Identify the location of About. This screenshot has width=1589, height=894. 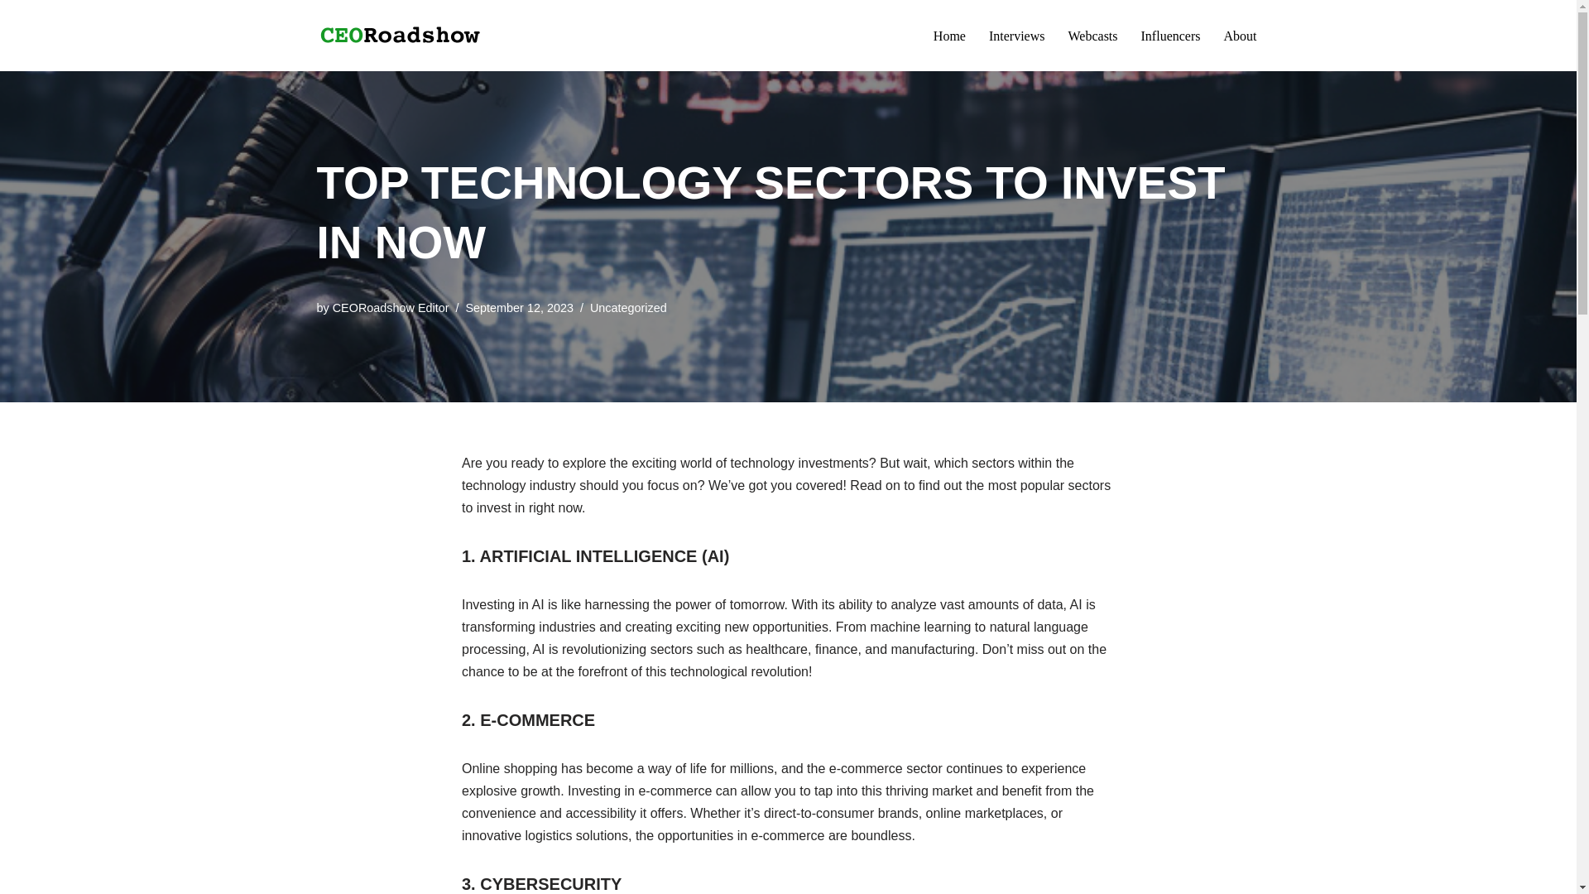
(1240, 36).